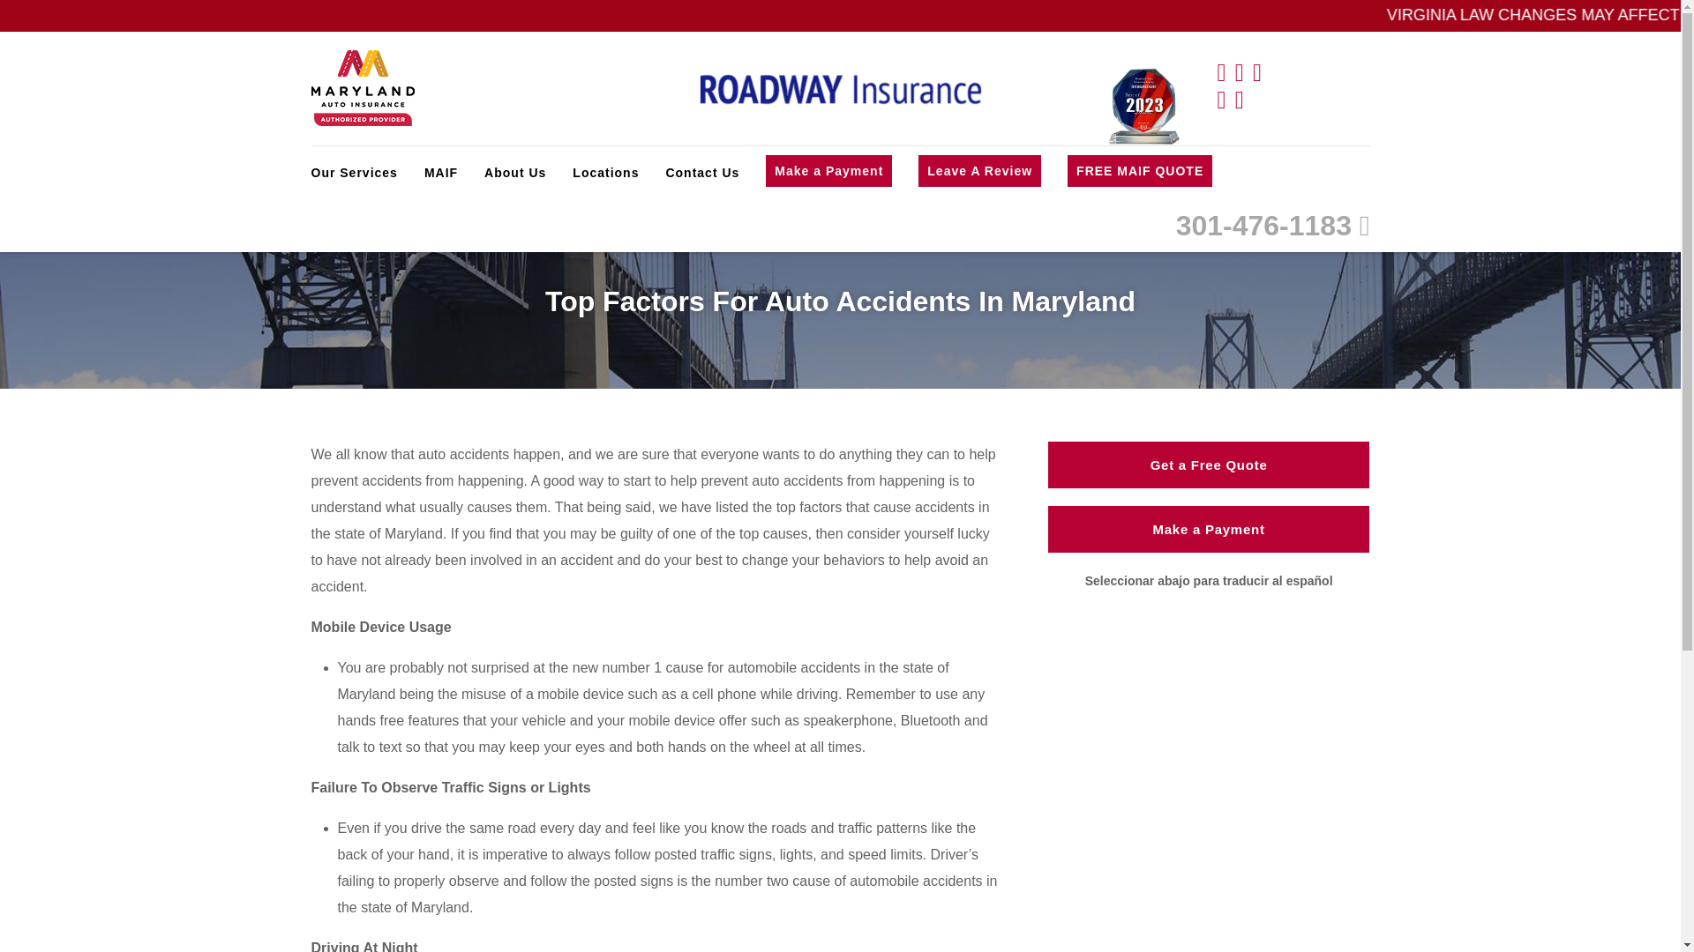 This screenshot has height=952, width=1694. Describe the element at coordinates (605, 173) in the screenshot. I see `Locations` at that location.